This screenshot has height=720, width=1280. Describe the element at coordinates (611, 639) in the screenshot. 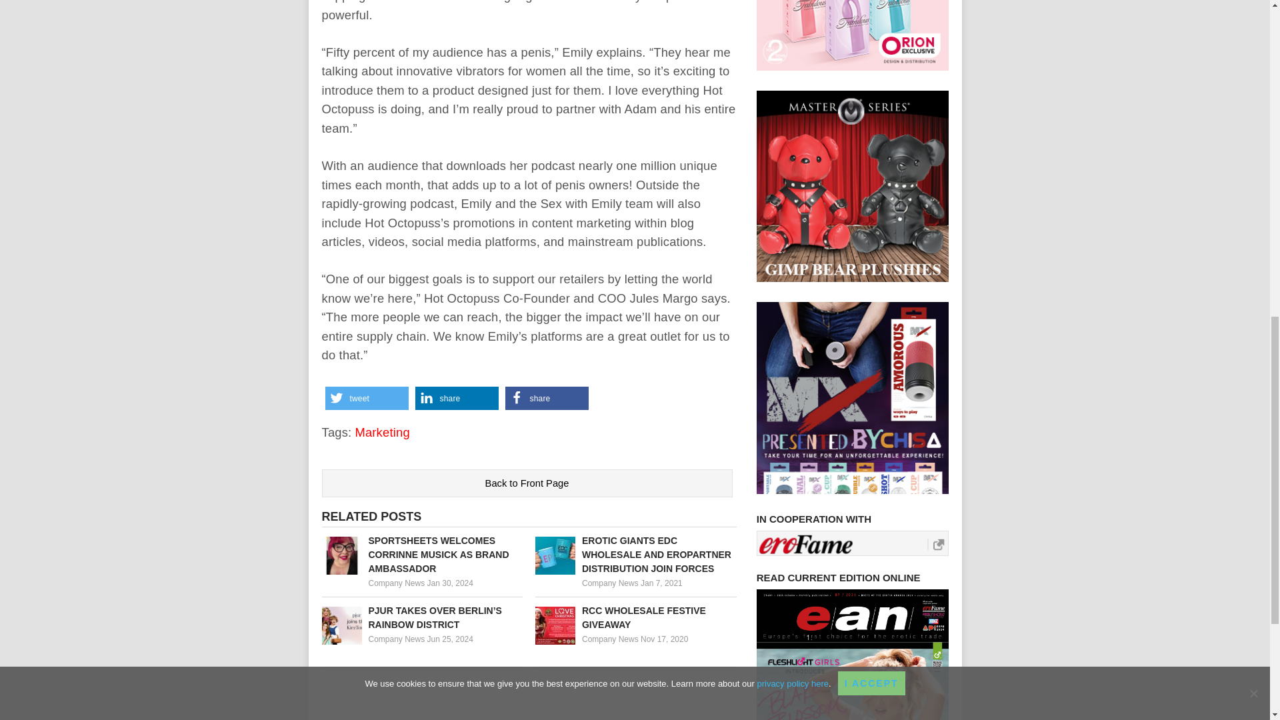

I see `Company News` at that location.